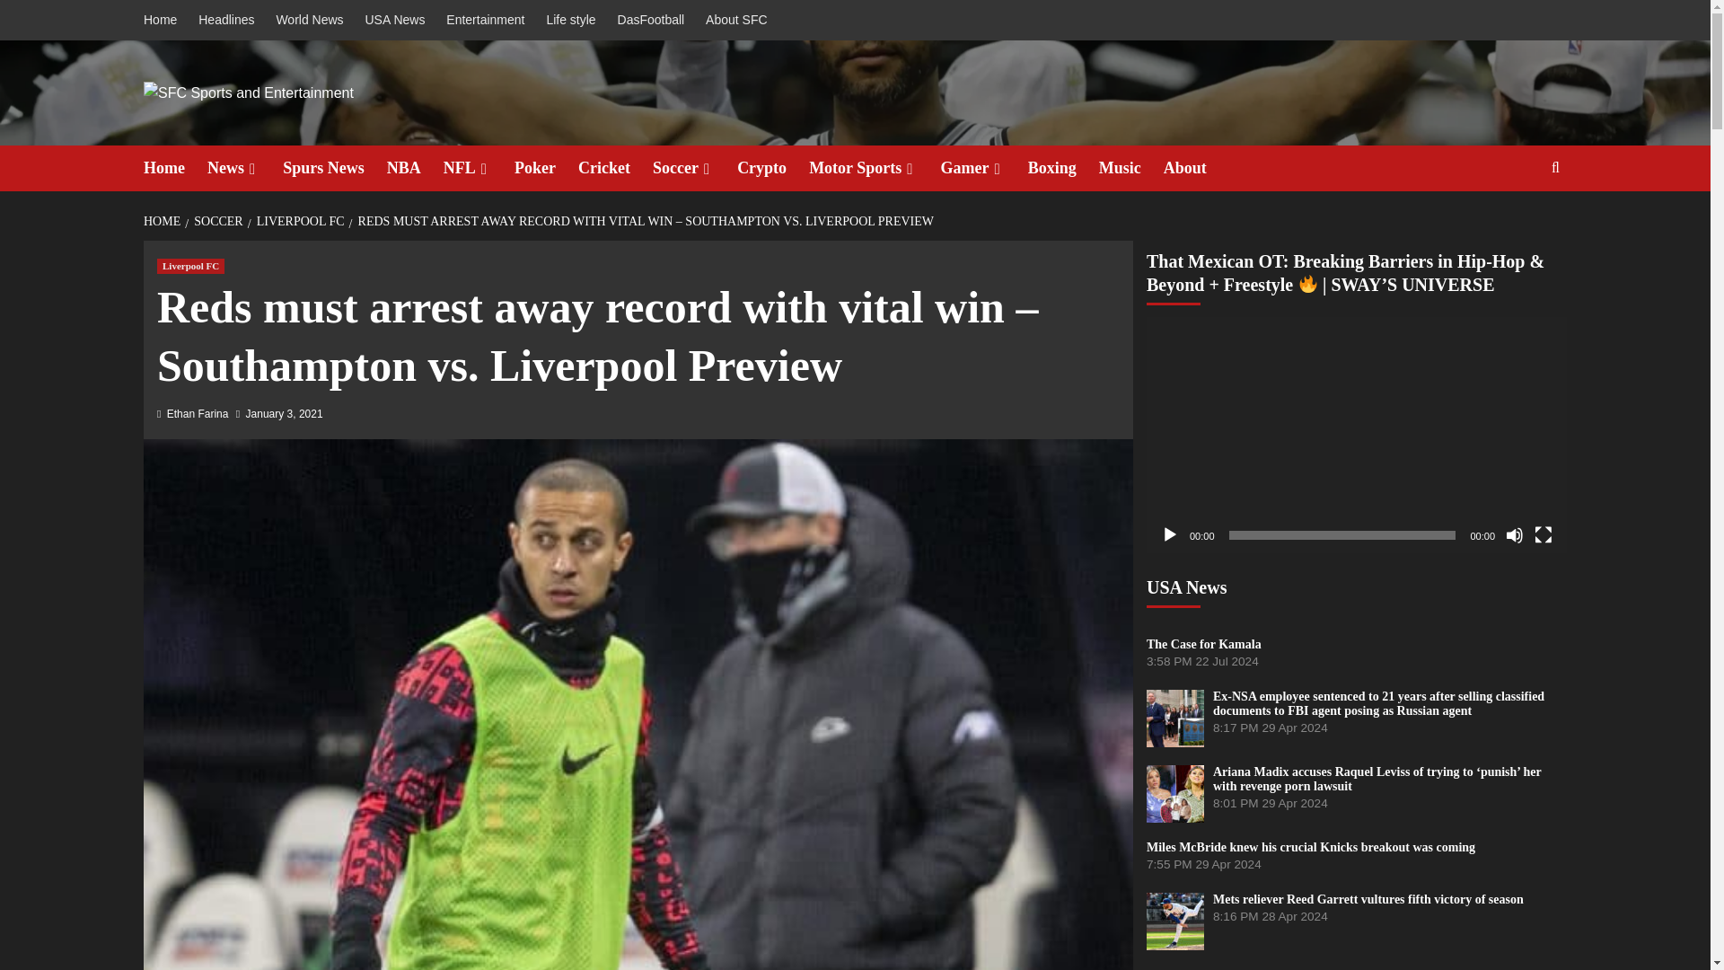 This screenshot has width=1724, height=970. I want to click on Poker, so click(546, 168).